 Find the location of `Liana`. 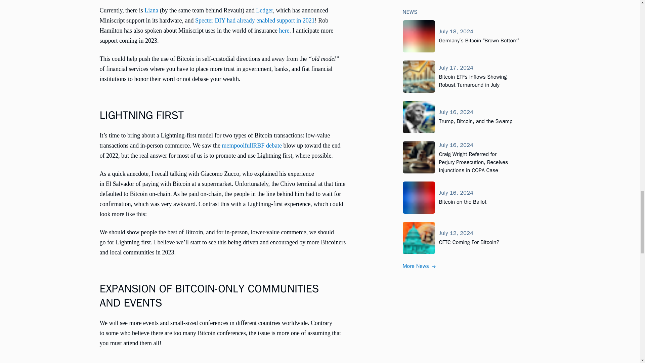

Liana is located at coordinates (151, 10).